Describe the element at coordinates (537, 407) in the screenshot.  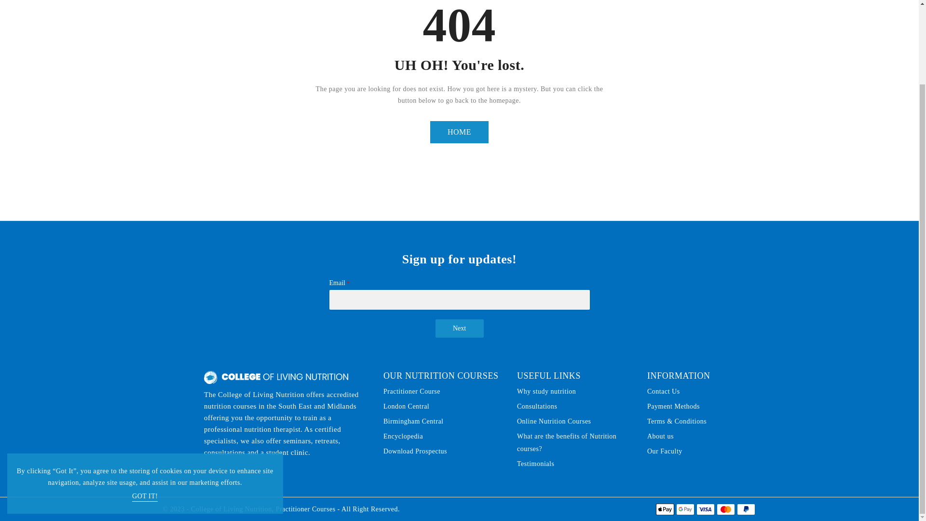
I see `Consultations` at that location.